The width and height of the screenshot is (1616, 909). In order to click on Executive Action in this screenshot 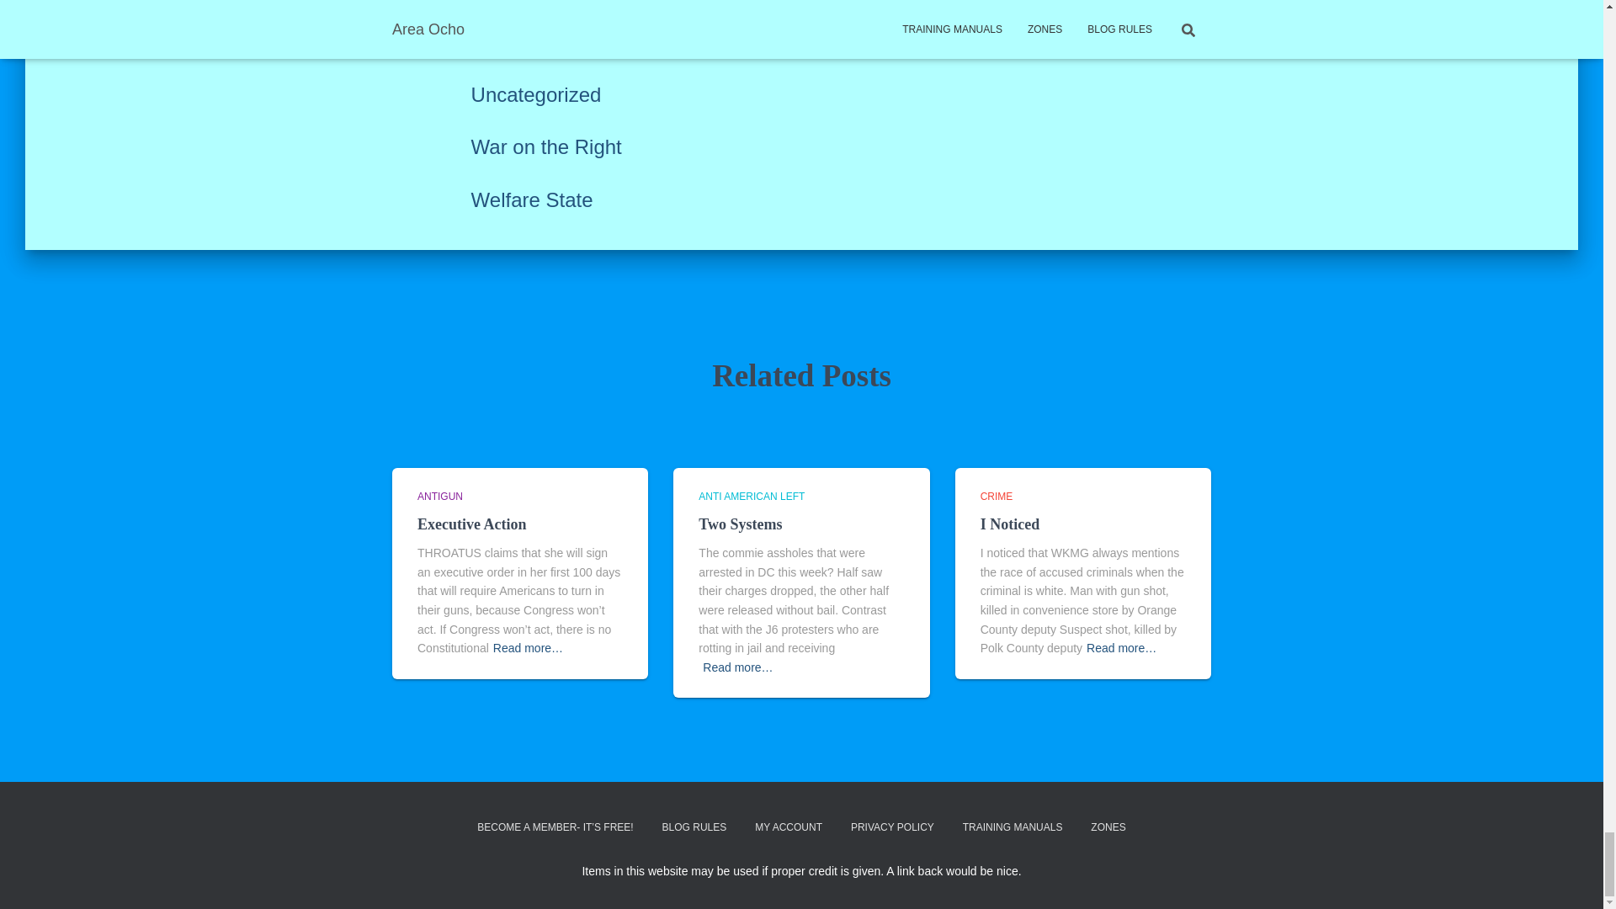, I will do `click(471, 524)`.